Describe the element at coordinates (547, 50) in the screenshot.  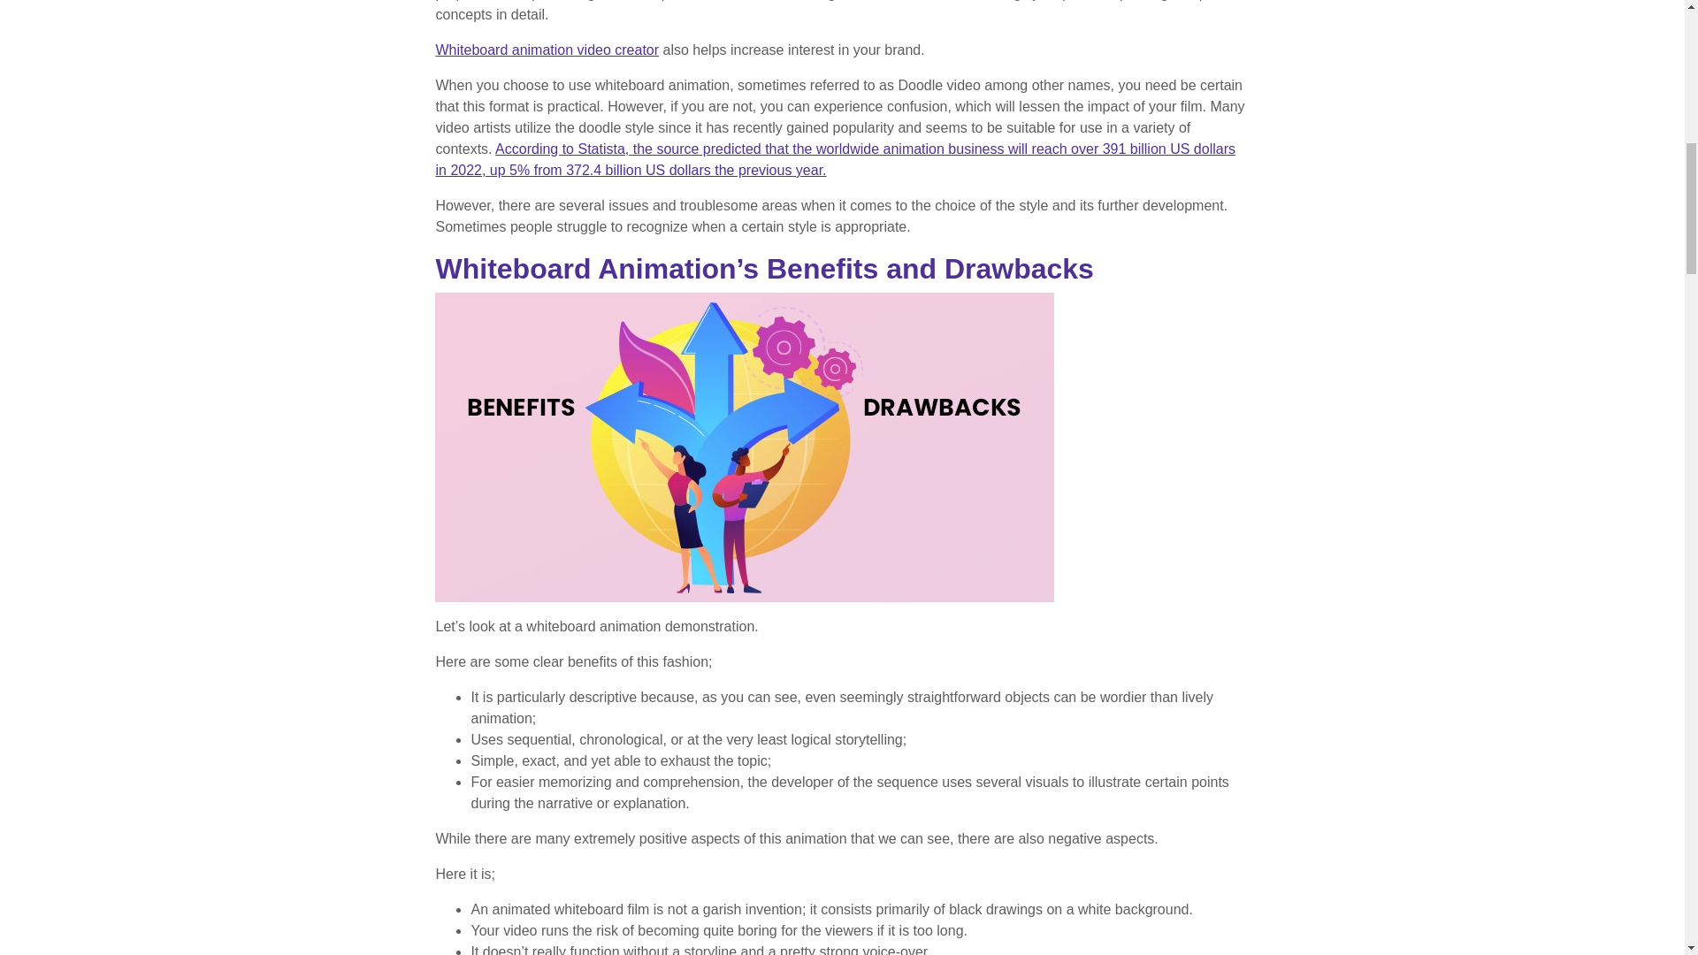
I see `Whiteboard animation video creator` at that location.